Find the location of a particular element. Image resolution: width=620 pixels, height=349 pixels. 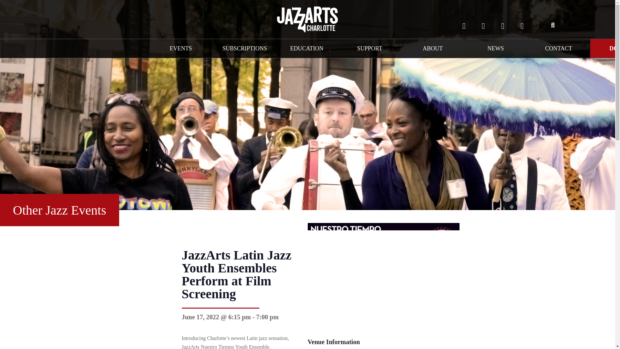

EDUCATION is located at coordinates (306, 48).